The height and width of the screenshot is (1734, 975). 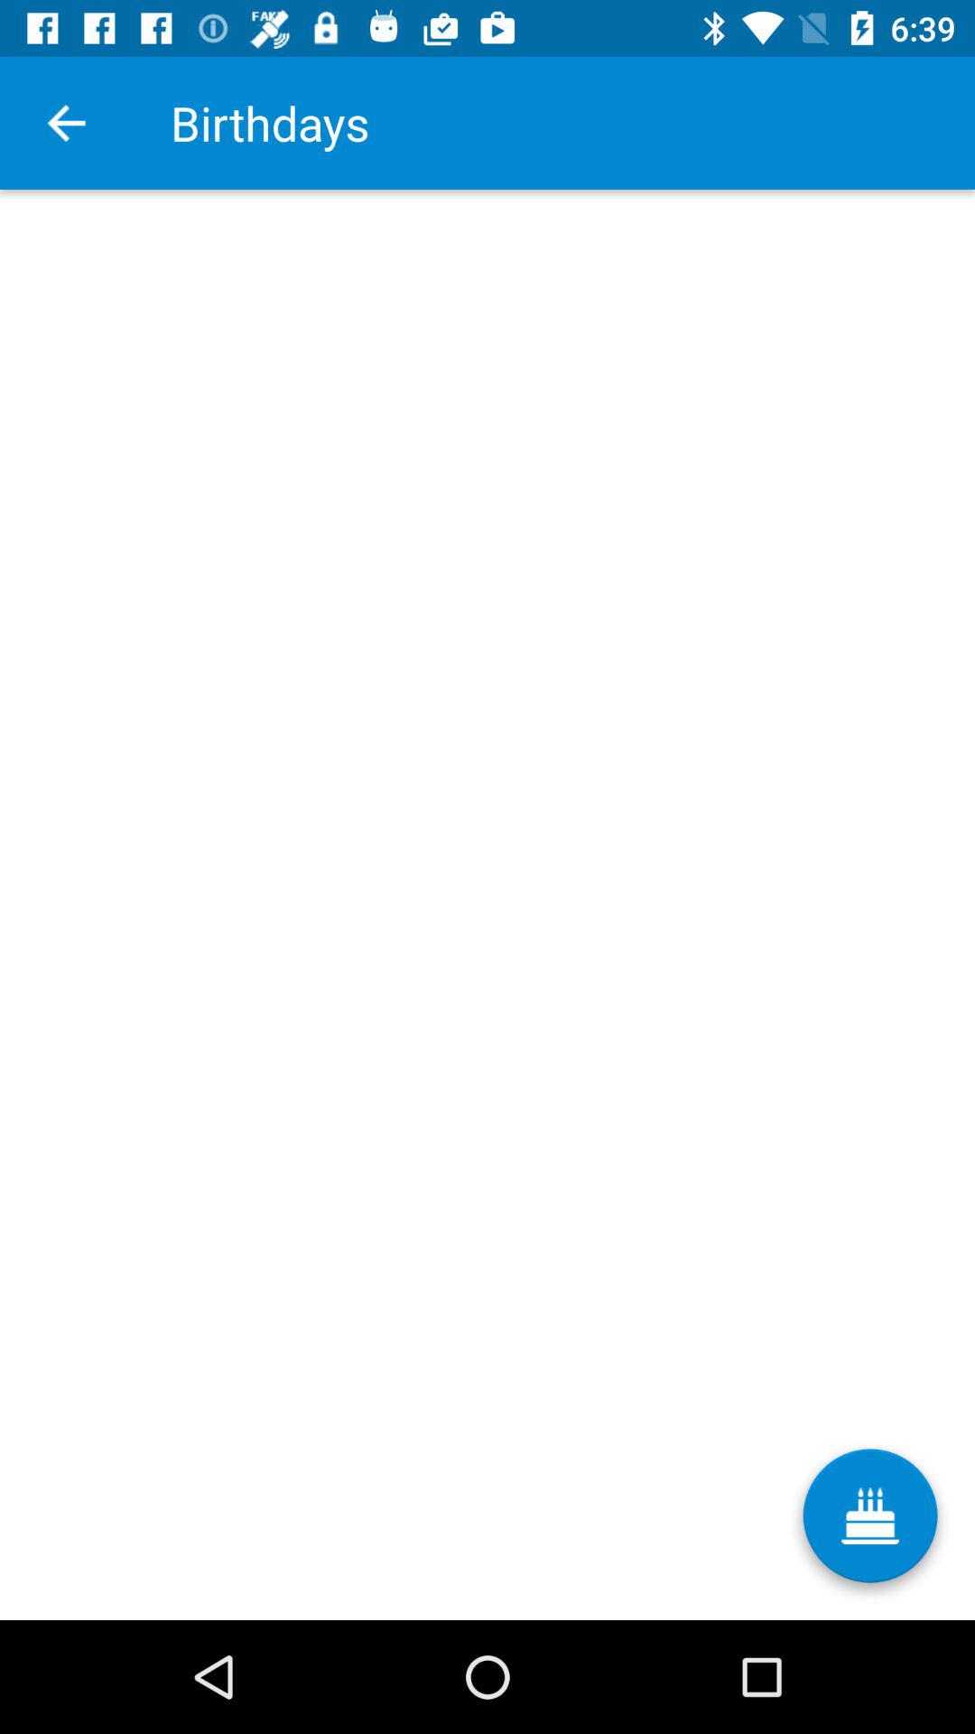 What do you see at coordinates (870, 1523) in the screenshot?
I see `select icon below the birthdays item` at bounding box center [870, 1523].